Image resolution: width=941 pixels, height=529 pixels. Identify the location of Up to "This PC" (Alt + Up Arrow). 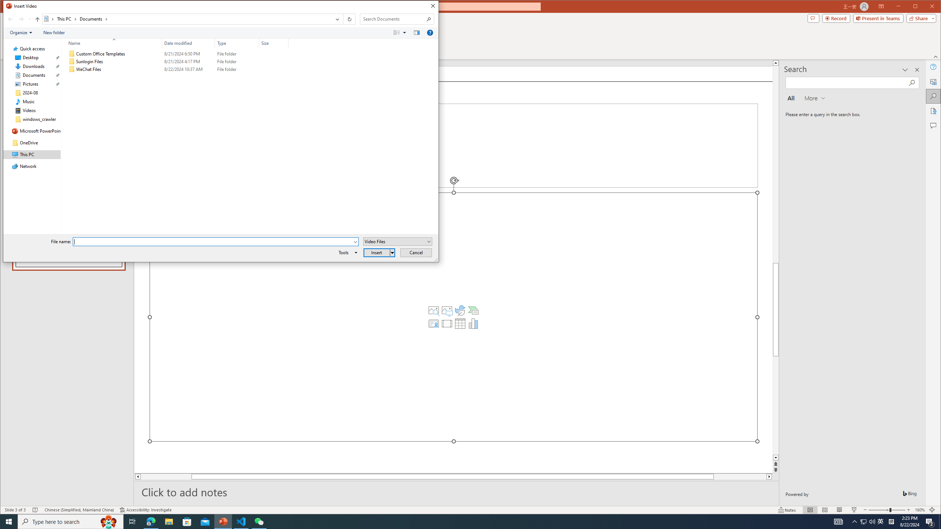
(37, 19).